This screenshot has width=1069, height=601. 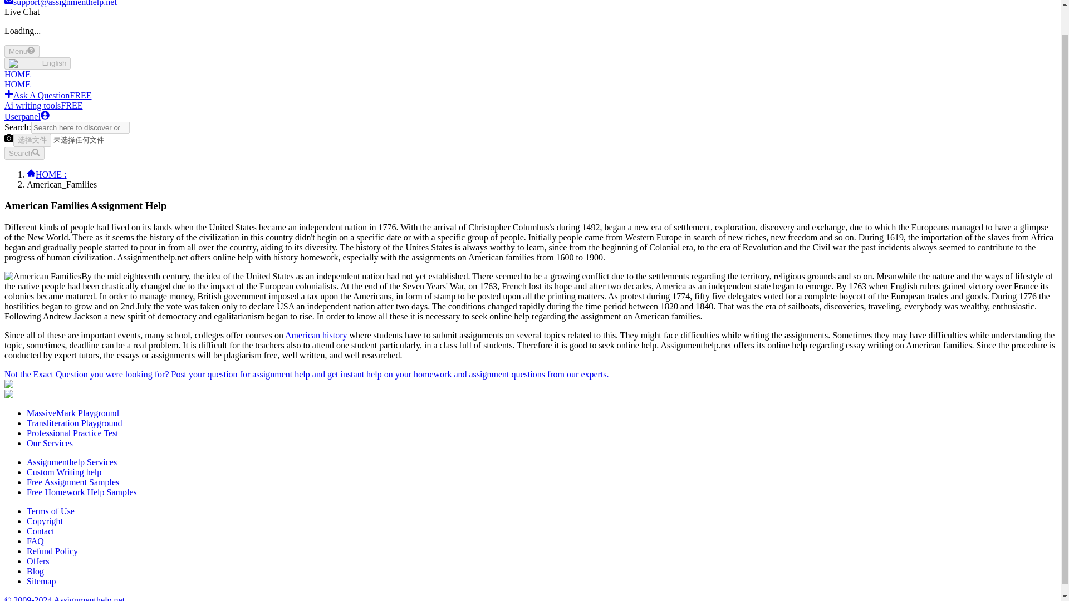 I want to click on HOME :, so click(x=47, y=174).